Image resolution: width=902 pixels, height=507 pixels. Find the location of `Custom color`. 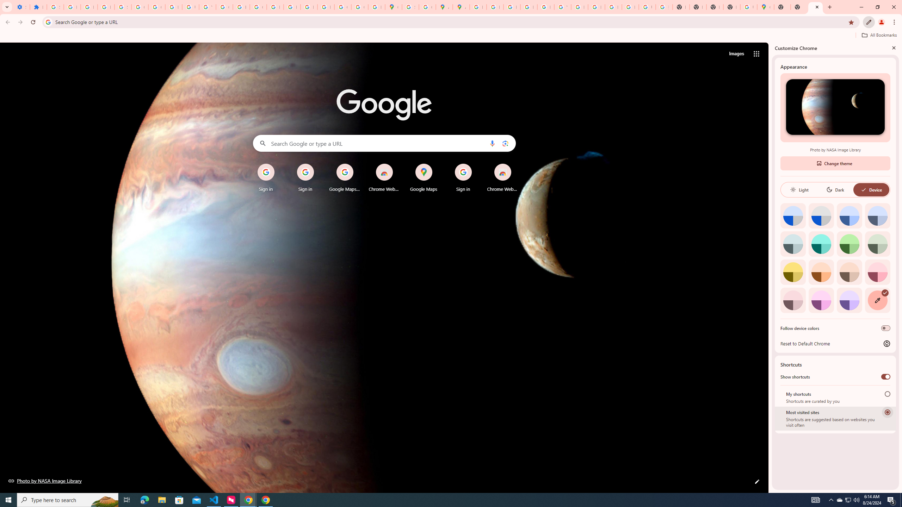

Custom color is located at coordinates (877, 300).